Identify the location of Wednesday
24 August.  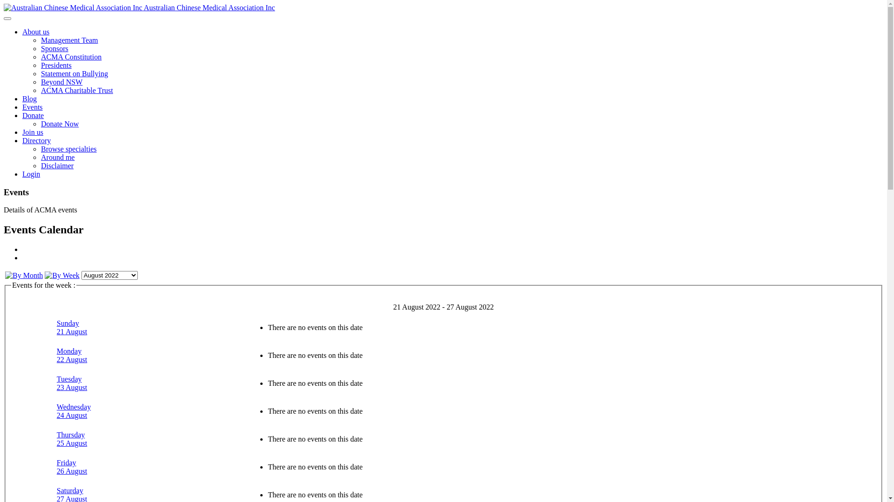
(74, 411).